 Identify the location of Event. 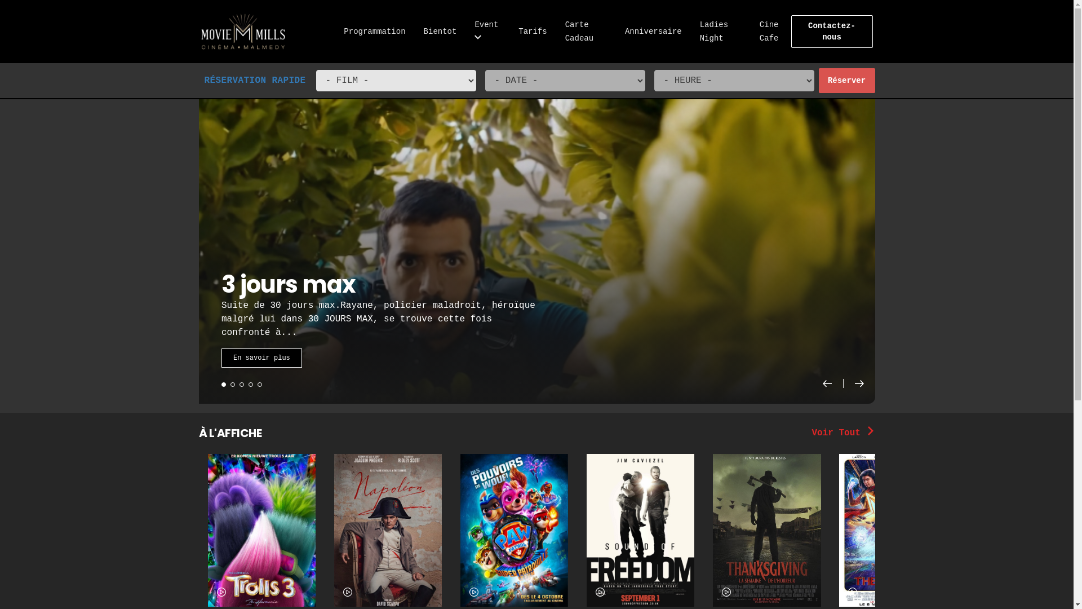
(486, 32).